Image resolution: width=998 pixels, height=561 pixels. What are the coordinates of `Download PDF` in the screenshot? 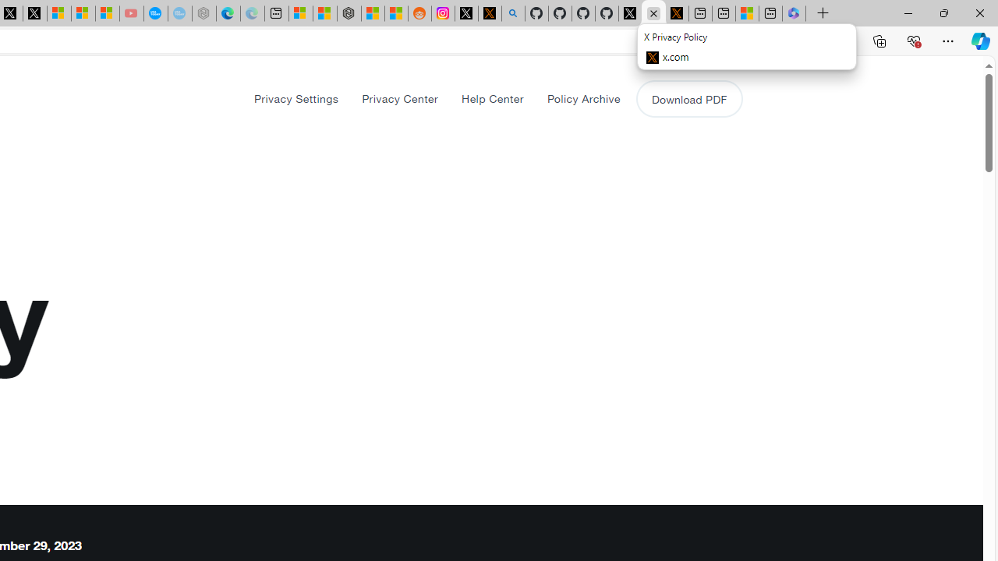 It's located at (689, 98).